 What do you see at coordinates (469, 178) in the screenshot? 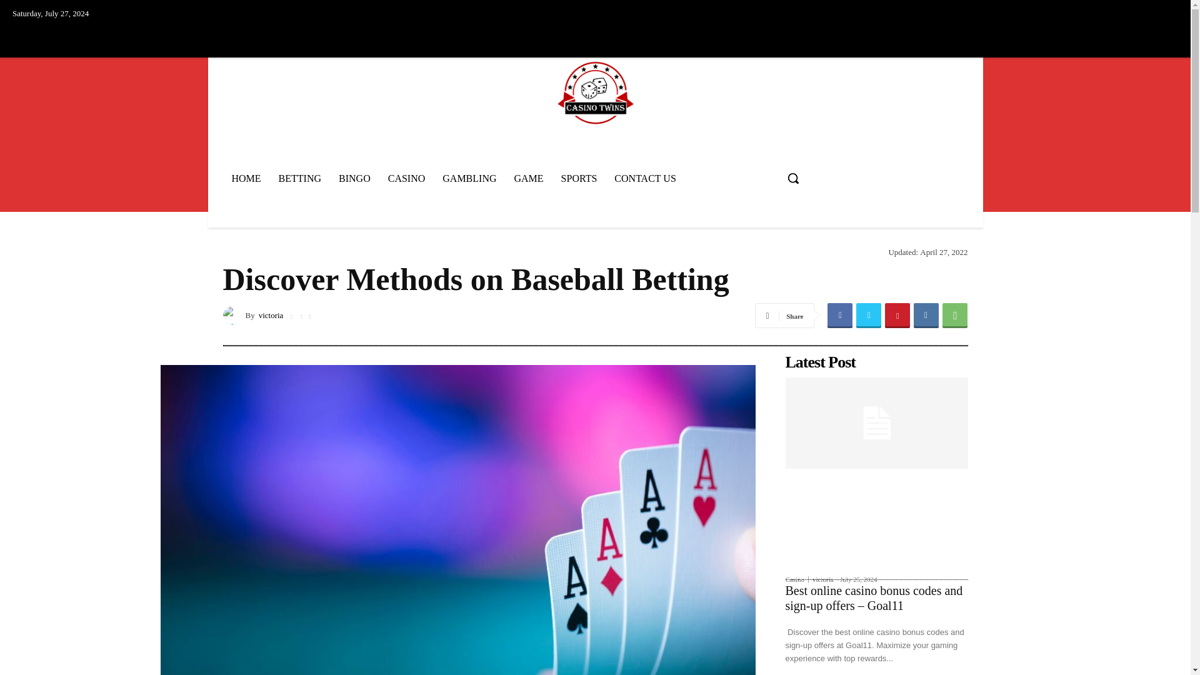
I see `GAMBLING` at bounding box center [469, 178].